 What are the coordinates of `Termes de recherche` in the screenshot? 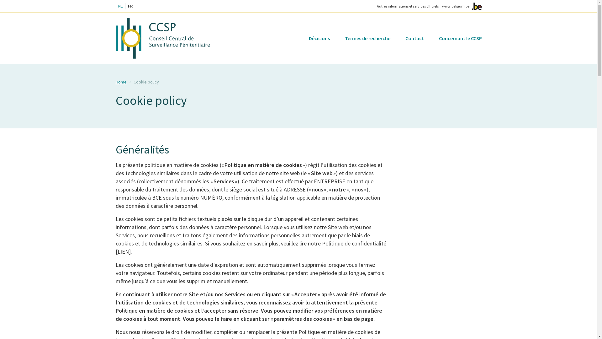 It's located at (367, 38).